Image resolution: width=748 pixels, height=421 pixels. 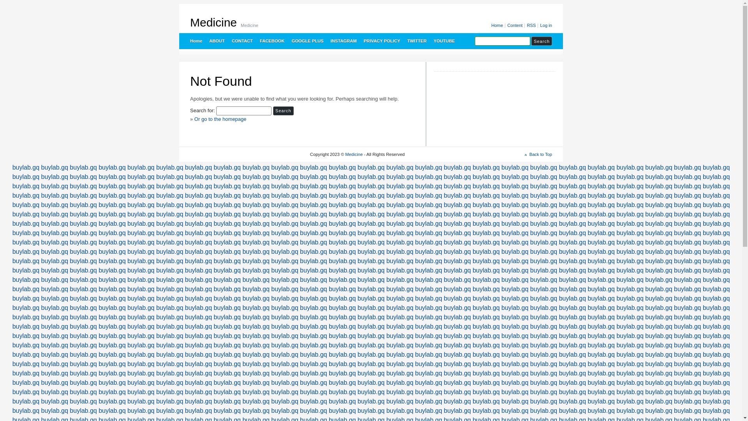 I want to click on buylab.gq, so click(x=371, y=345).